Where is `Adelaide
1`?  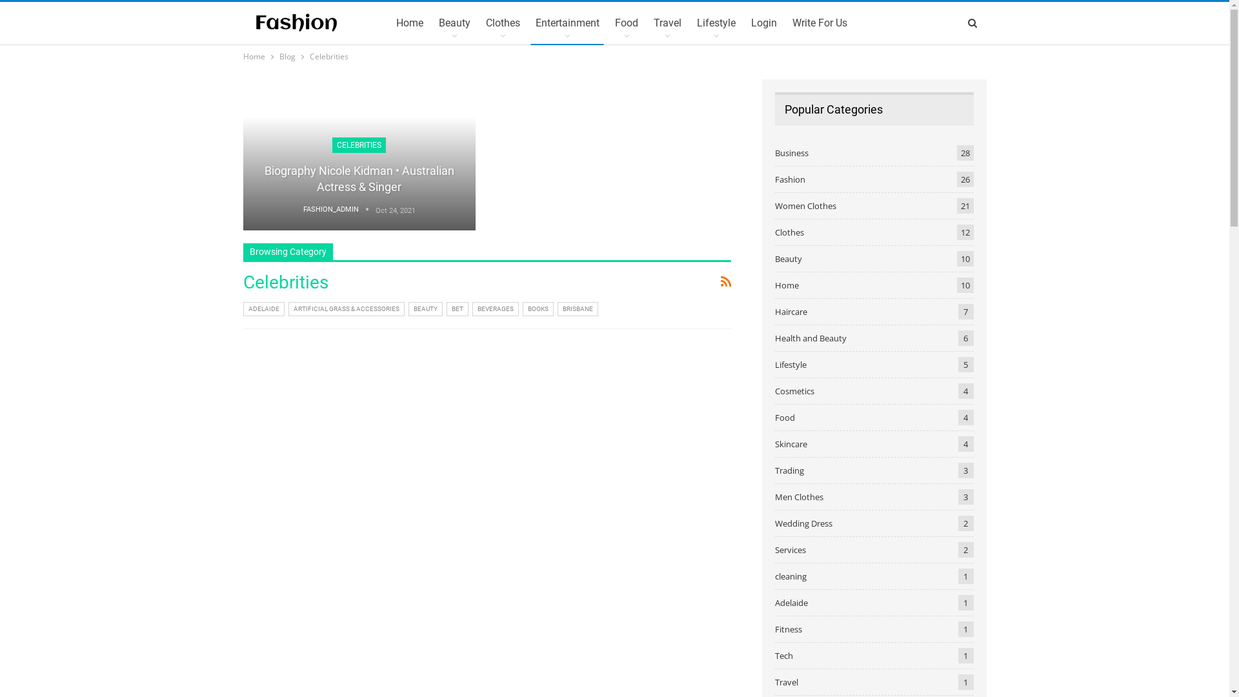 Adelaide
1 is located at coordinates (791, 603).